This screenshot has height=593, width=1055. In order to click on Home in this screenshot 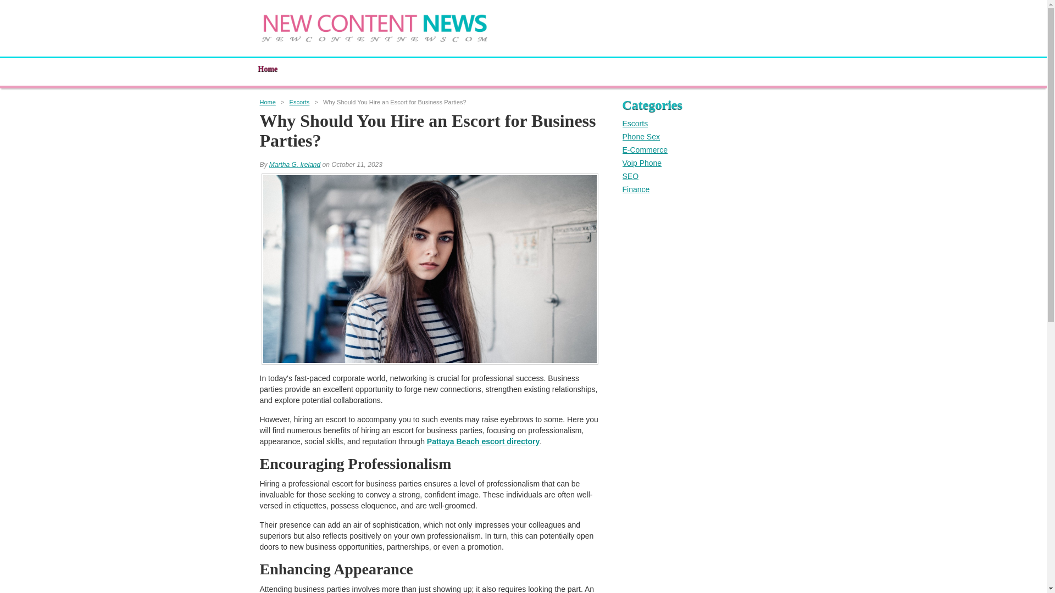, I will do `click(267, 71)`.